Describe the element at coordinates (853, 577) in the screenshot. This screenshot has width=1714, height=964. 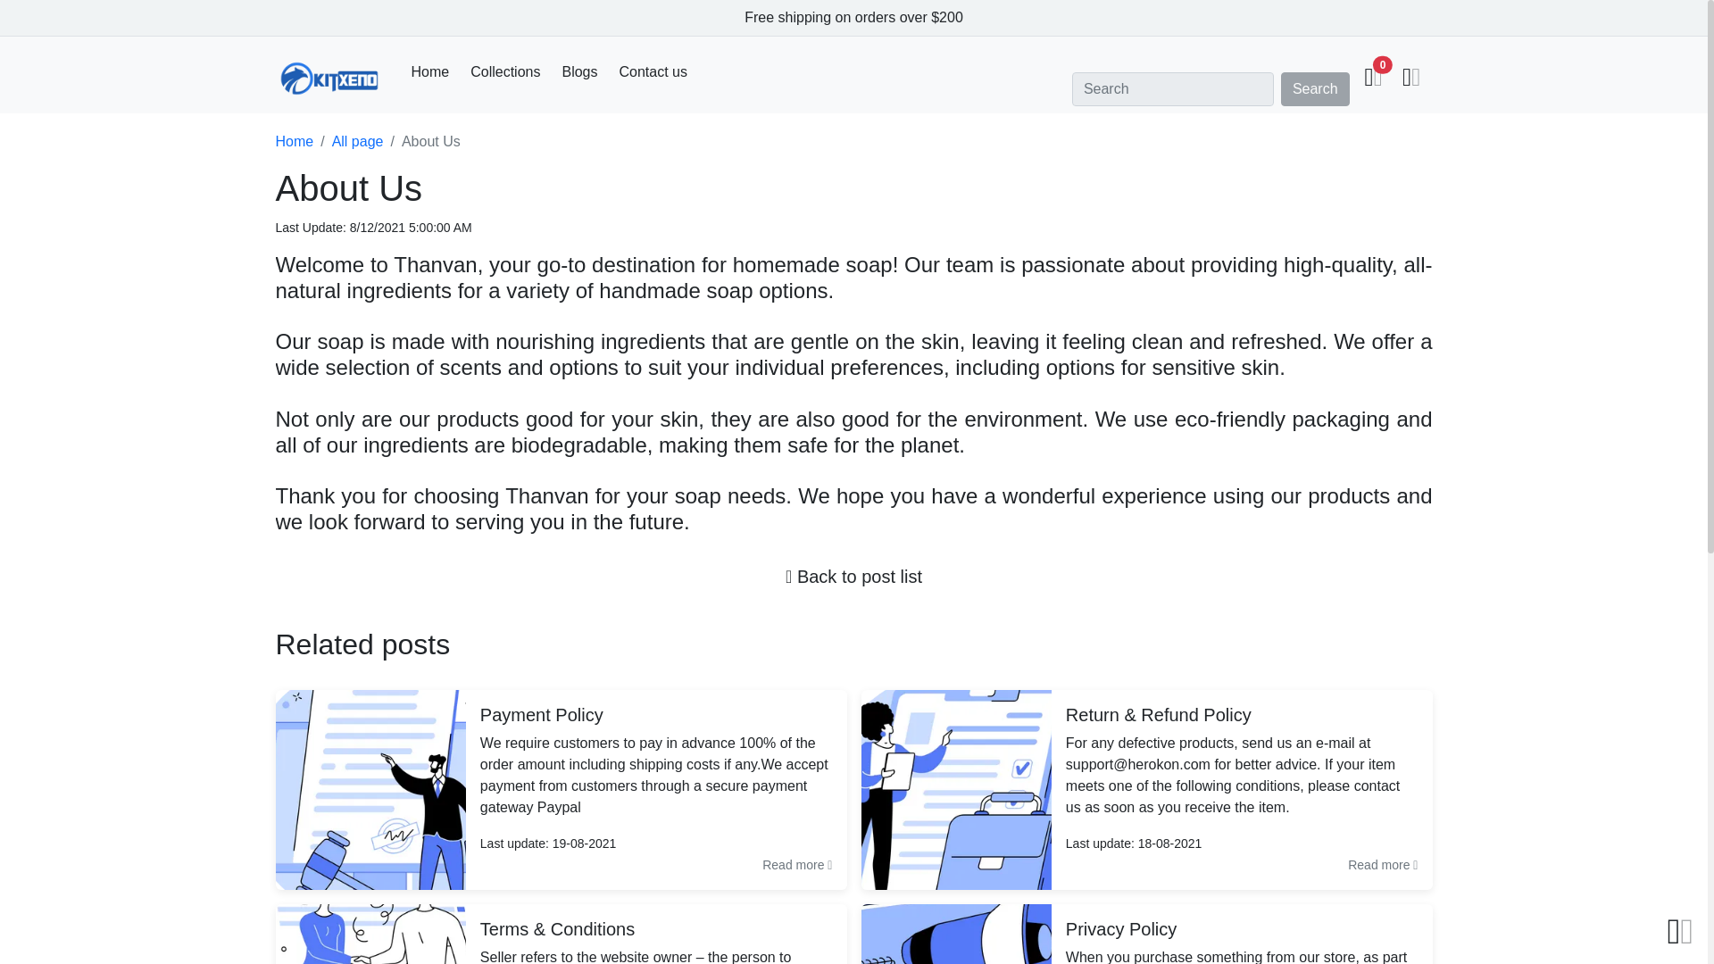
I see `Back to post list` at that location.